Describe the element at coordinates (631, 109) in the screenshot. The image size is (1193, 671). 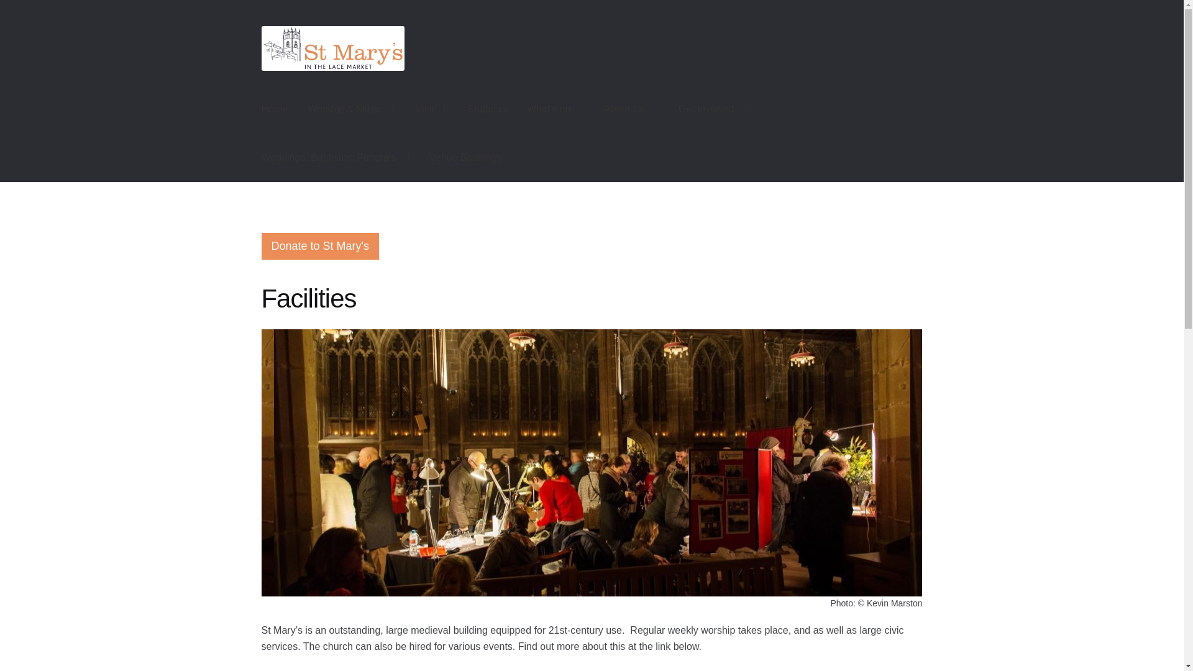
I see `About Us` at that location.